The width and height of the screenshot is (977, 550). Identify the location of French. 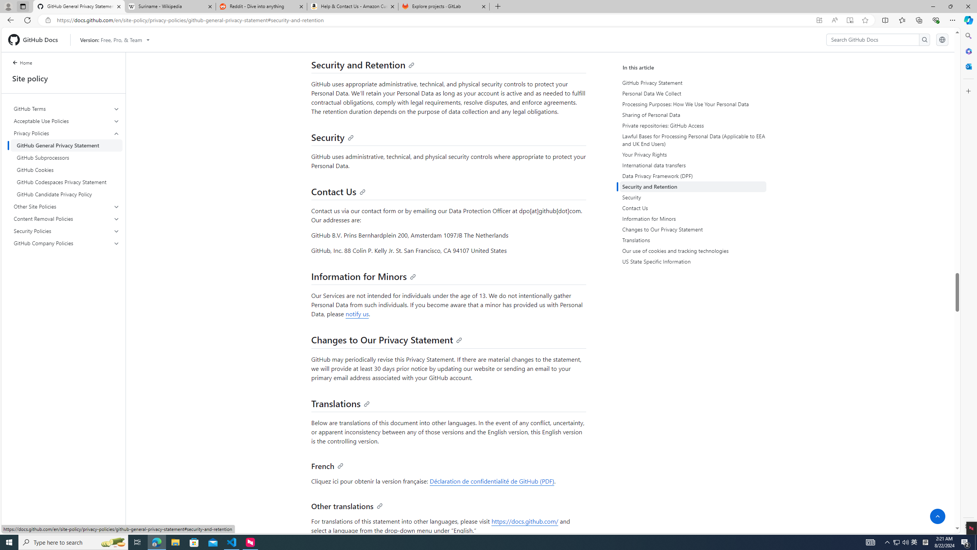
(327, 465).